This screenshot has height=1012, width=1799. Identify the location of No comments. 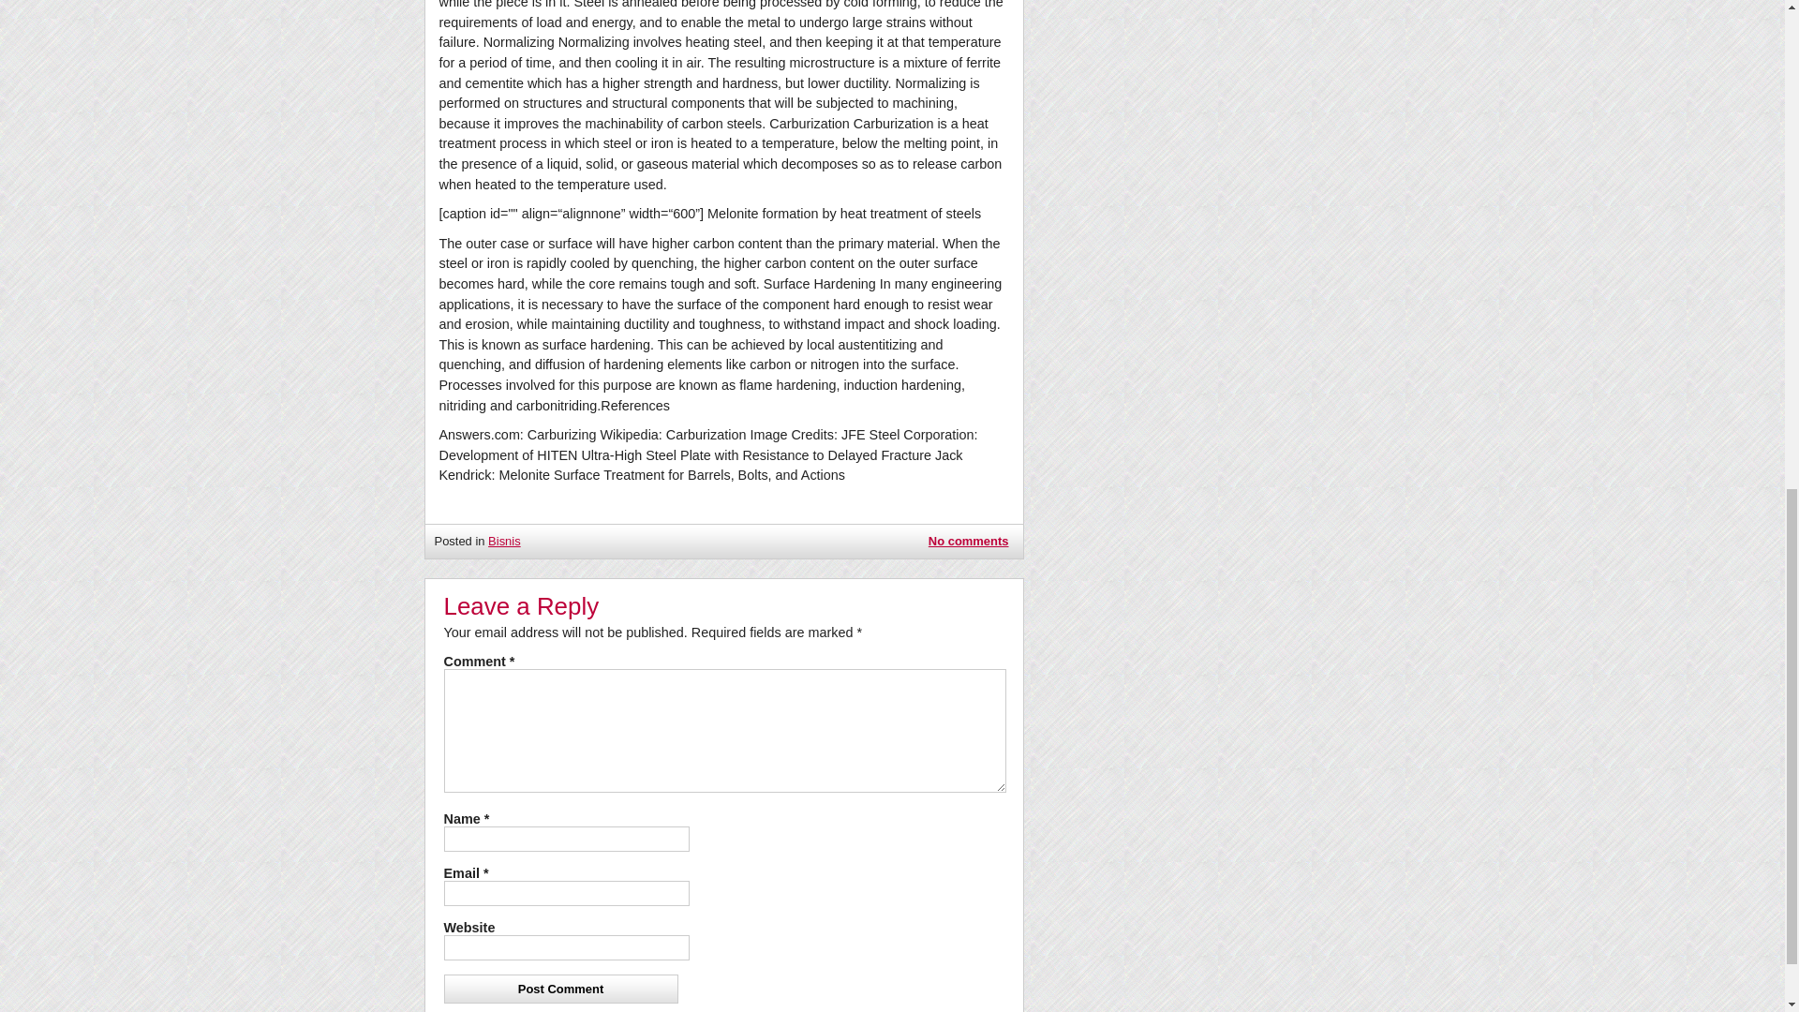
(969, 542).